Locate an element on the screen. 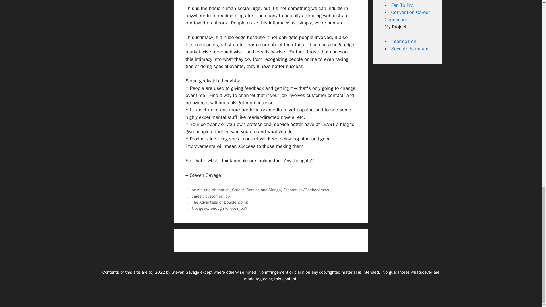 The height and width of the screenshot is (307, 546). customer is located at coordinates (214, 196).